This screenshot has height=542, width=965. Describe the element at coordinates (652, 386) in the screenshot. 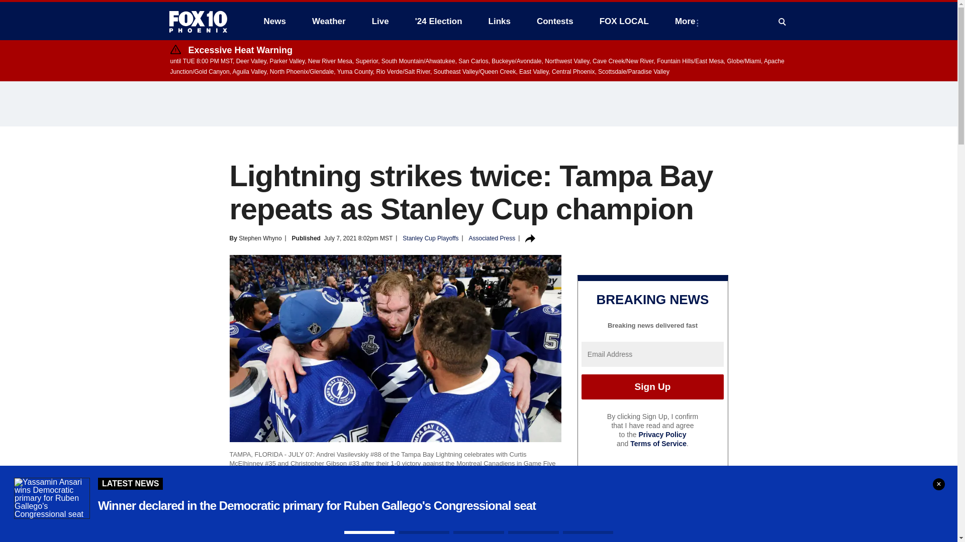

I see `Sign Up` at that location.